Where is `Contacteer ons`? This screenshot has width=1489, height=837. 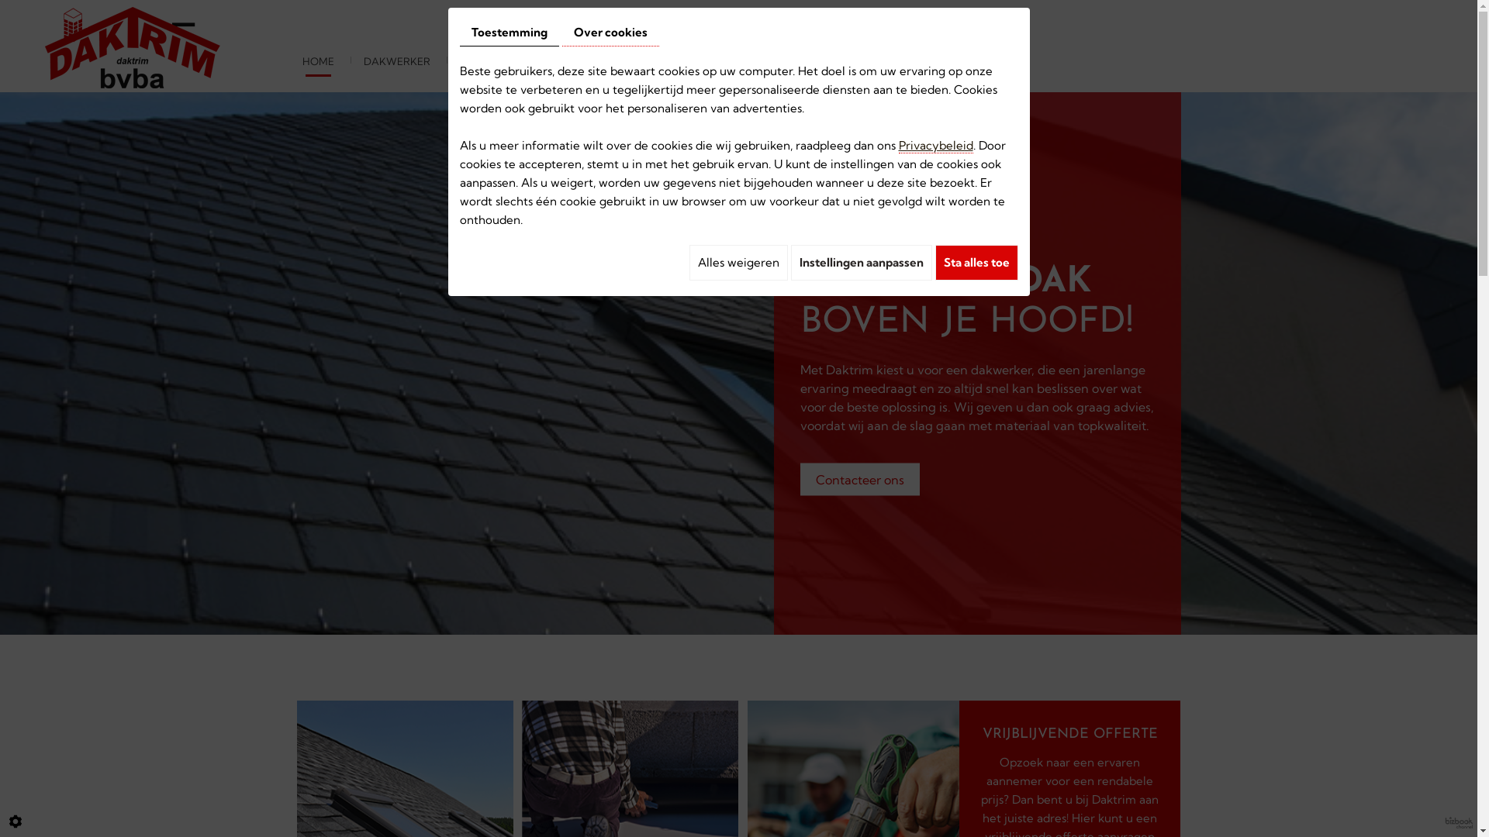 Contacteer ons is located at coordinates (860, 480).